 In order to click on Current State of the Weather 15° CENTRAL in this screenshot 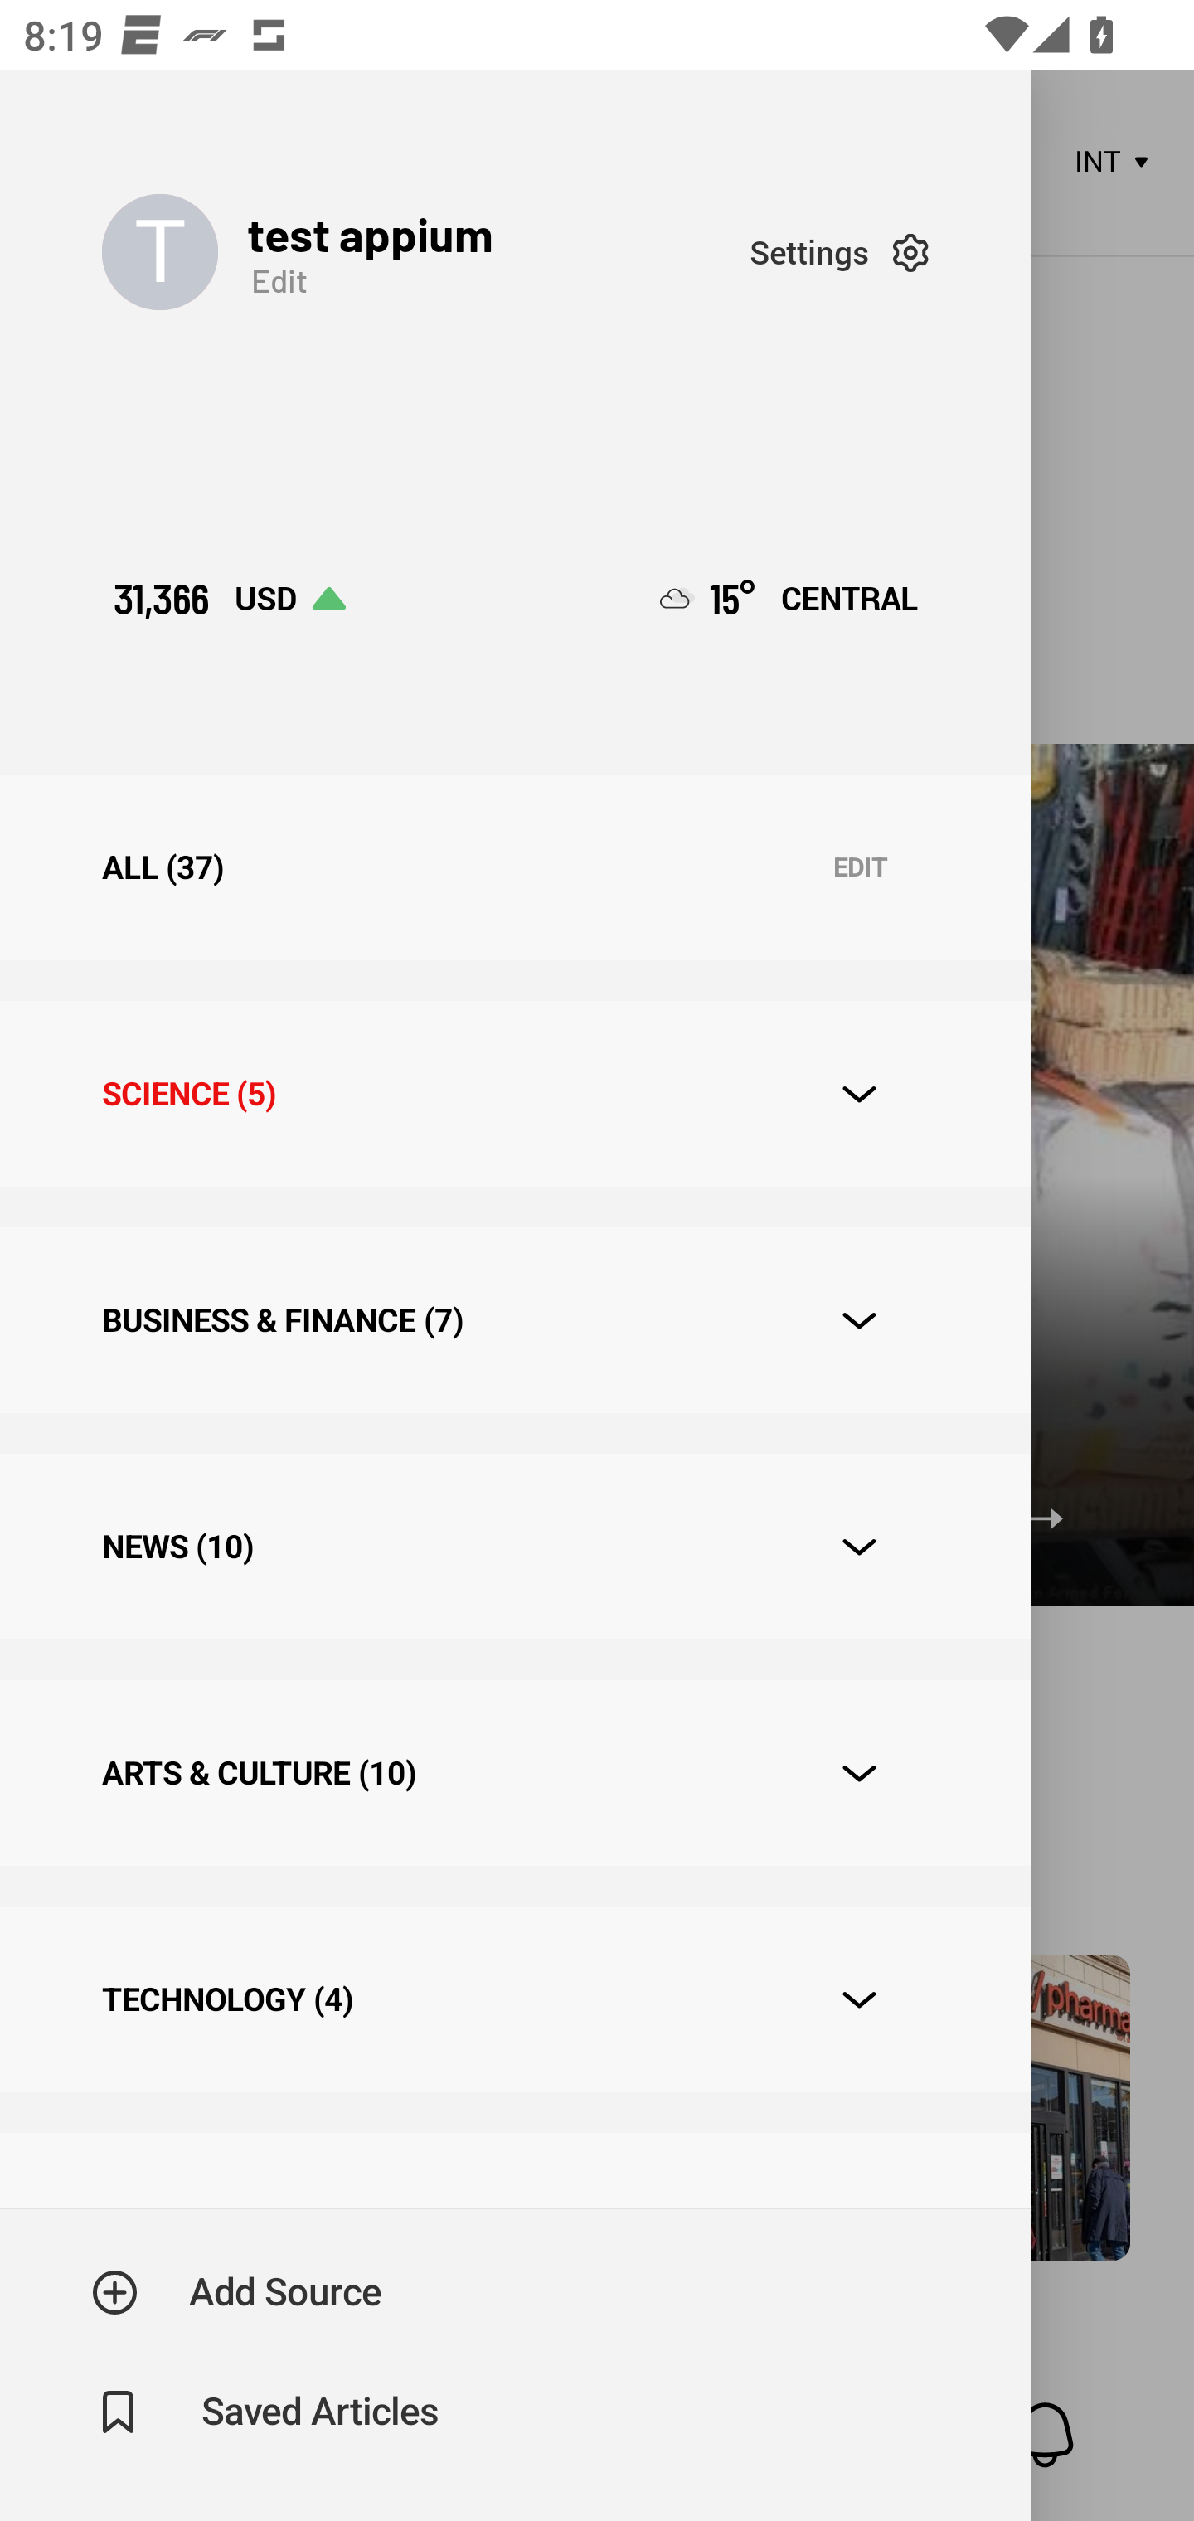, I will do `click(789, 599)`.